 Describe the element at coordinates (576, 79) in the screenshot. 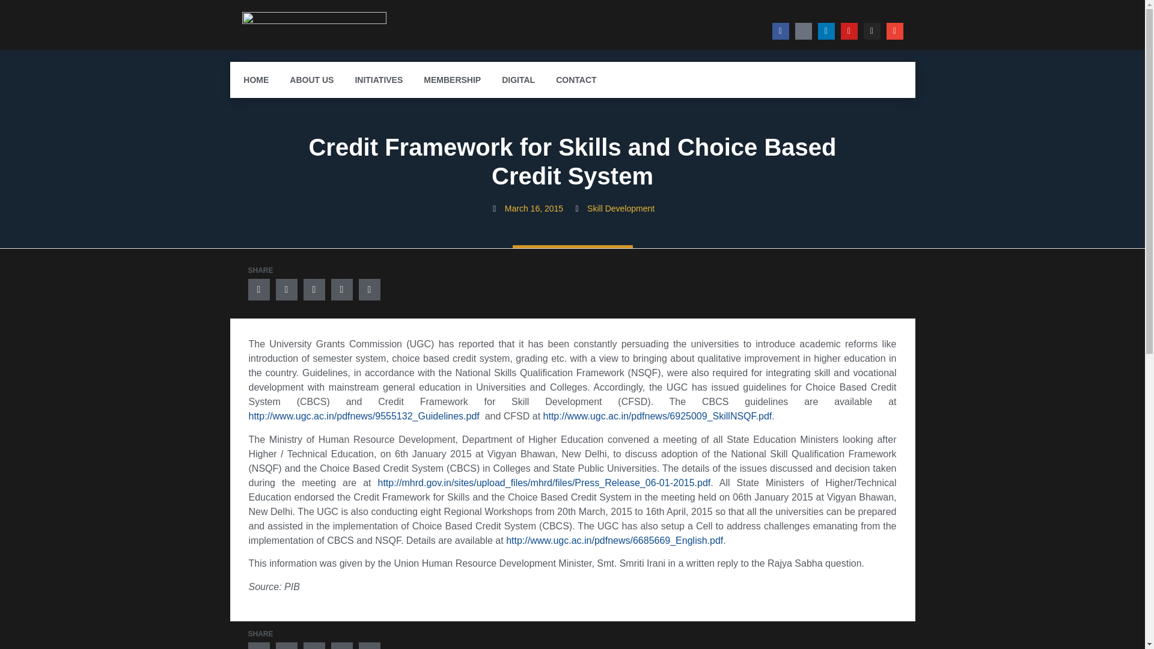

I see `CONTACT` at that location.